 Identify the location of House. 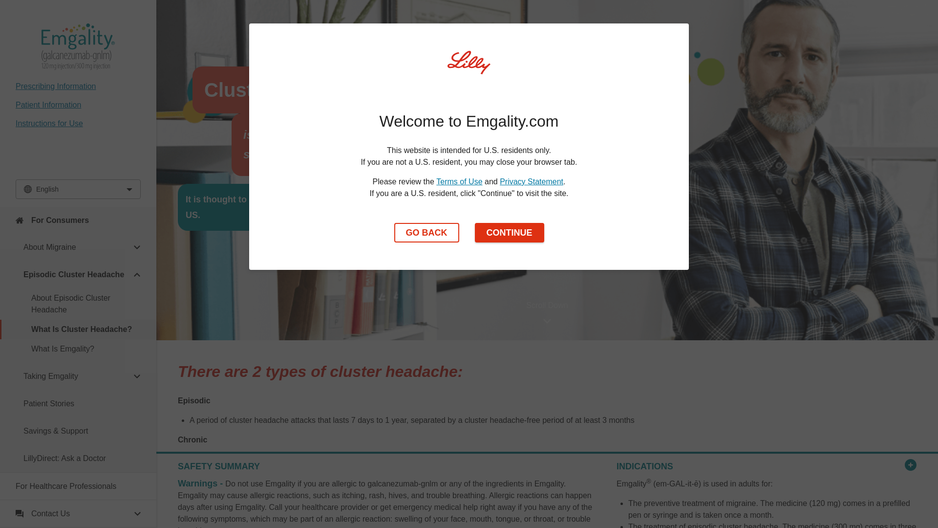
(20, 220).